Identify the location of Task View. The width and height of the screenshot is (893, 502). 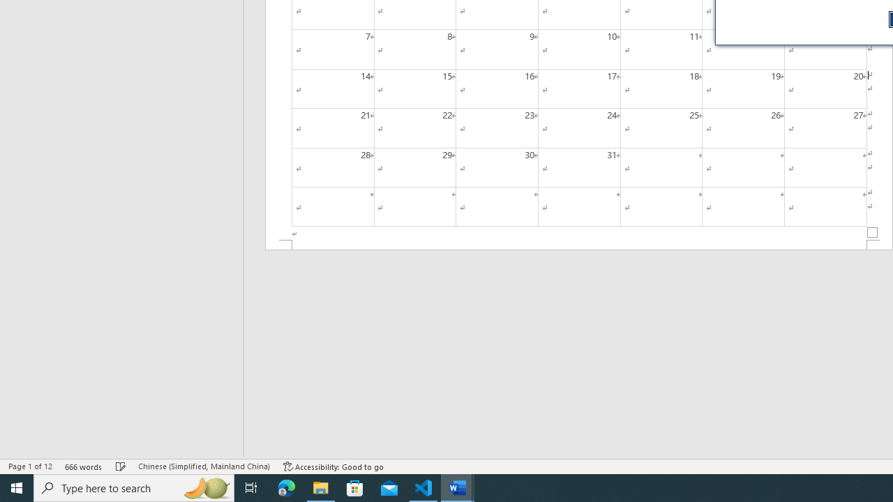
(251, 488).